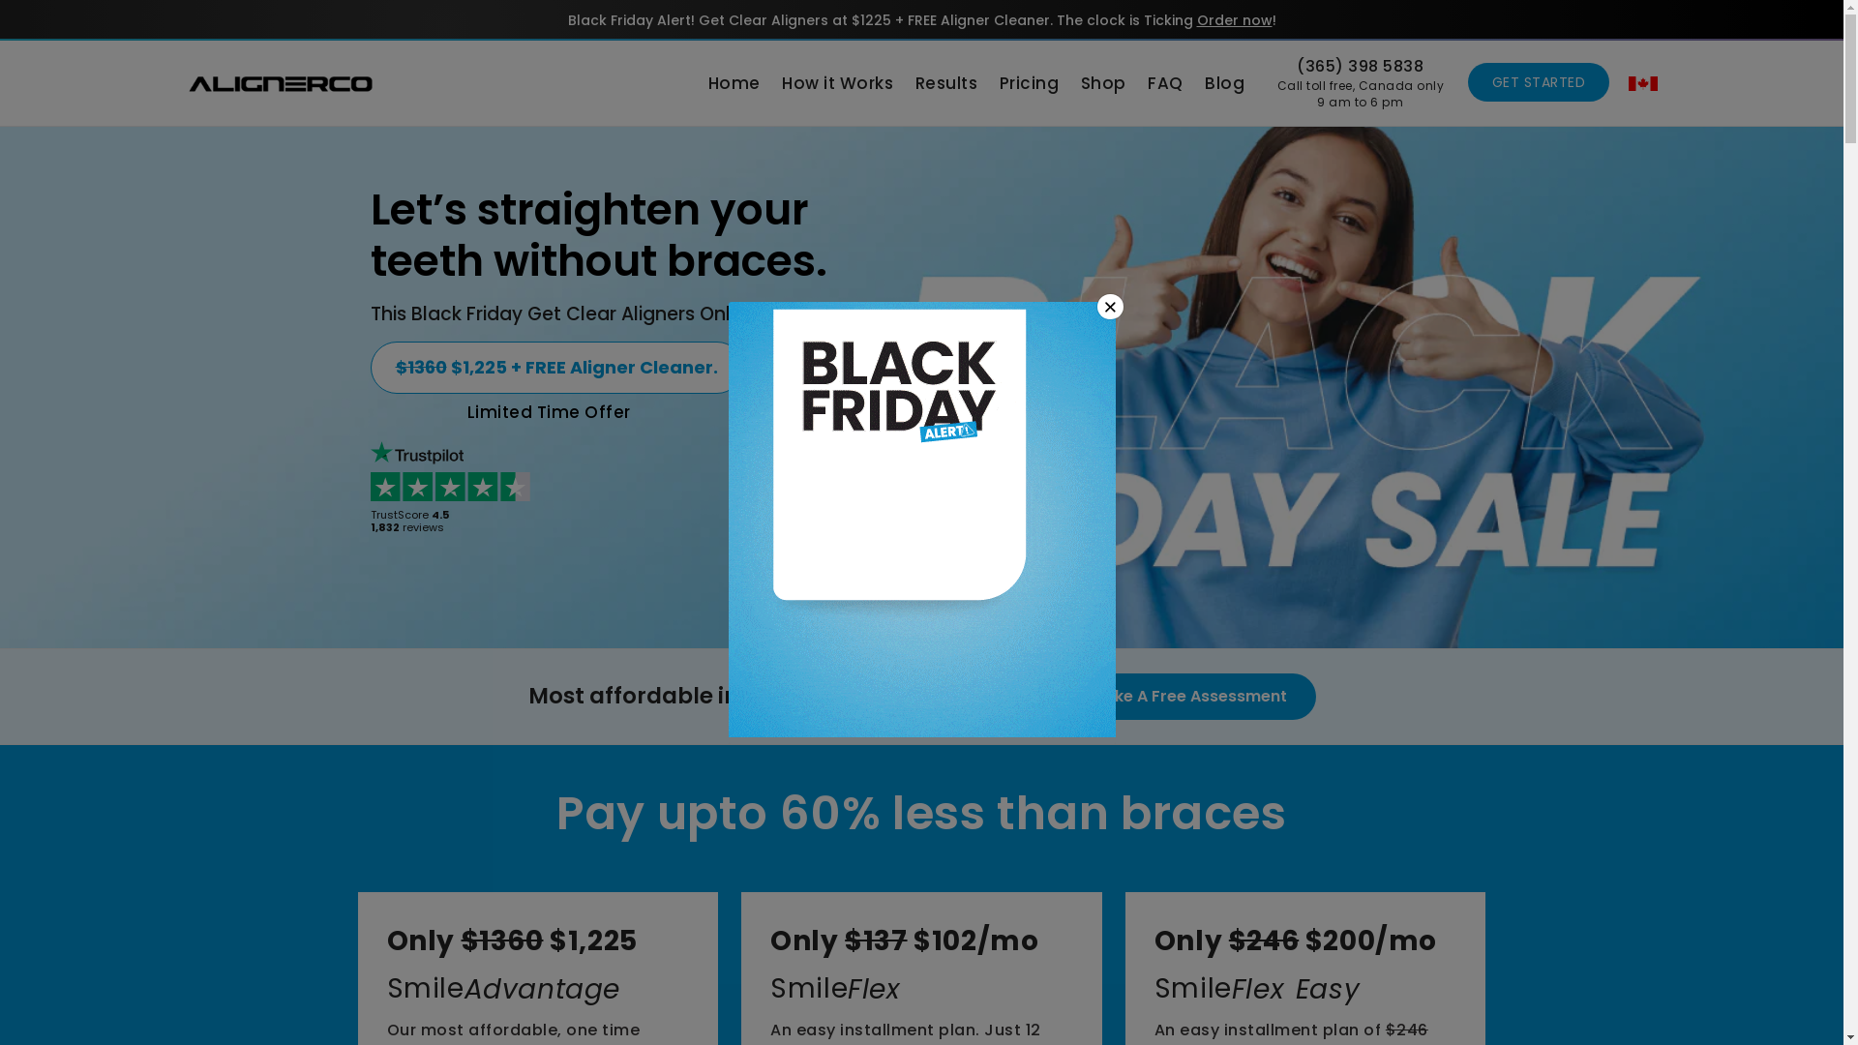  Describe the element at coordinates (1190, 697) in the screenshot. I see `Take A Free Assessment` at that location.